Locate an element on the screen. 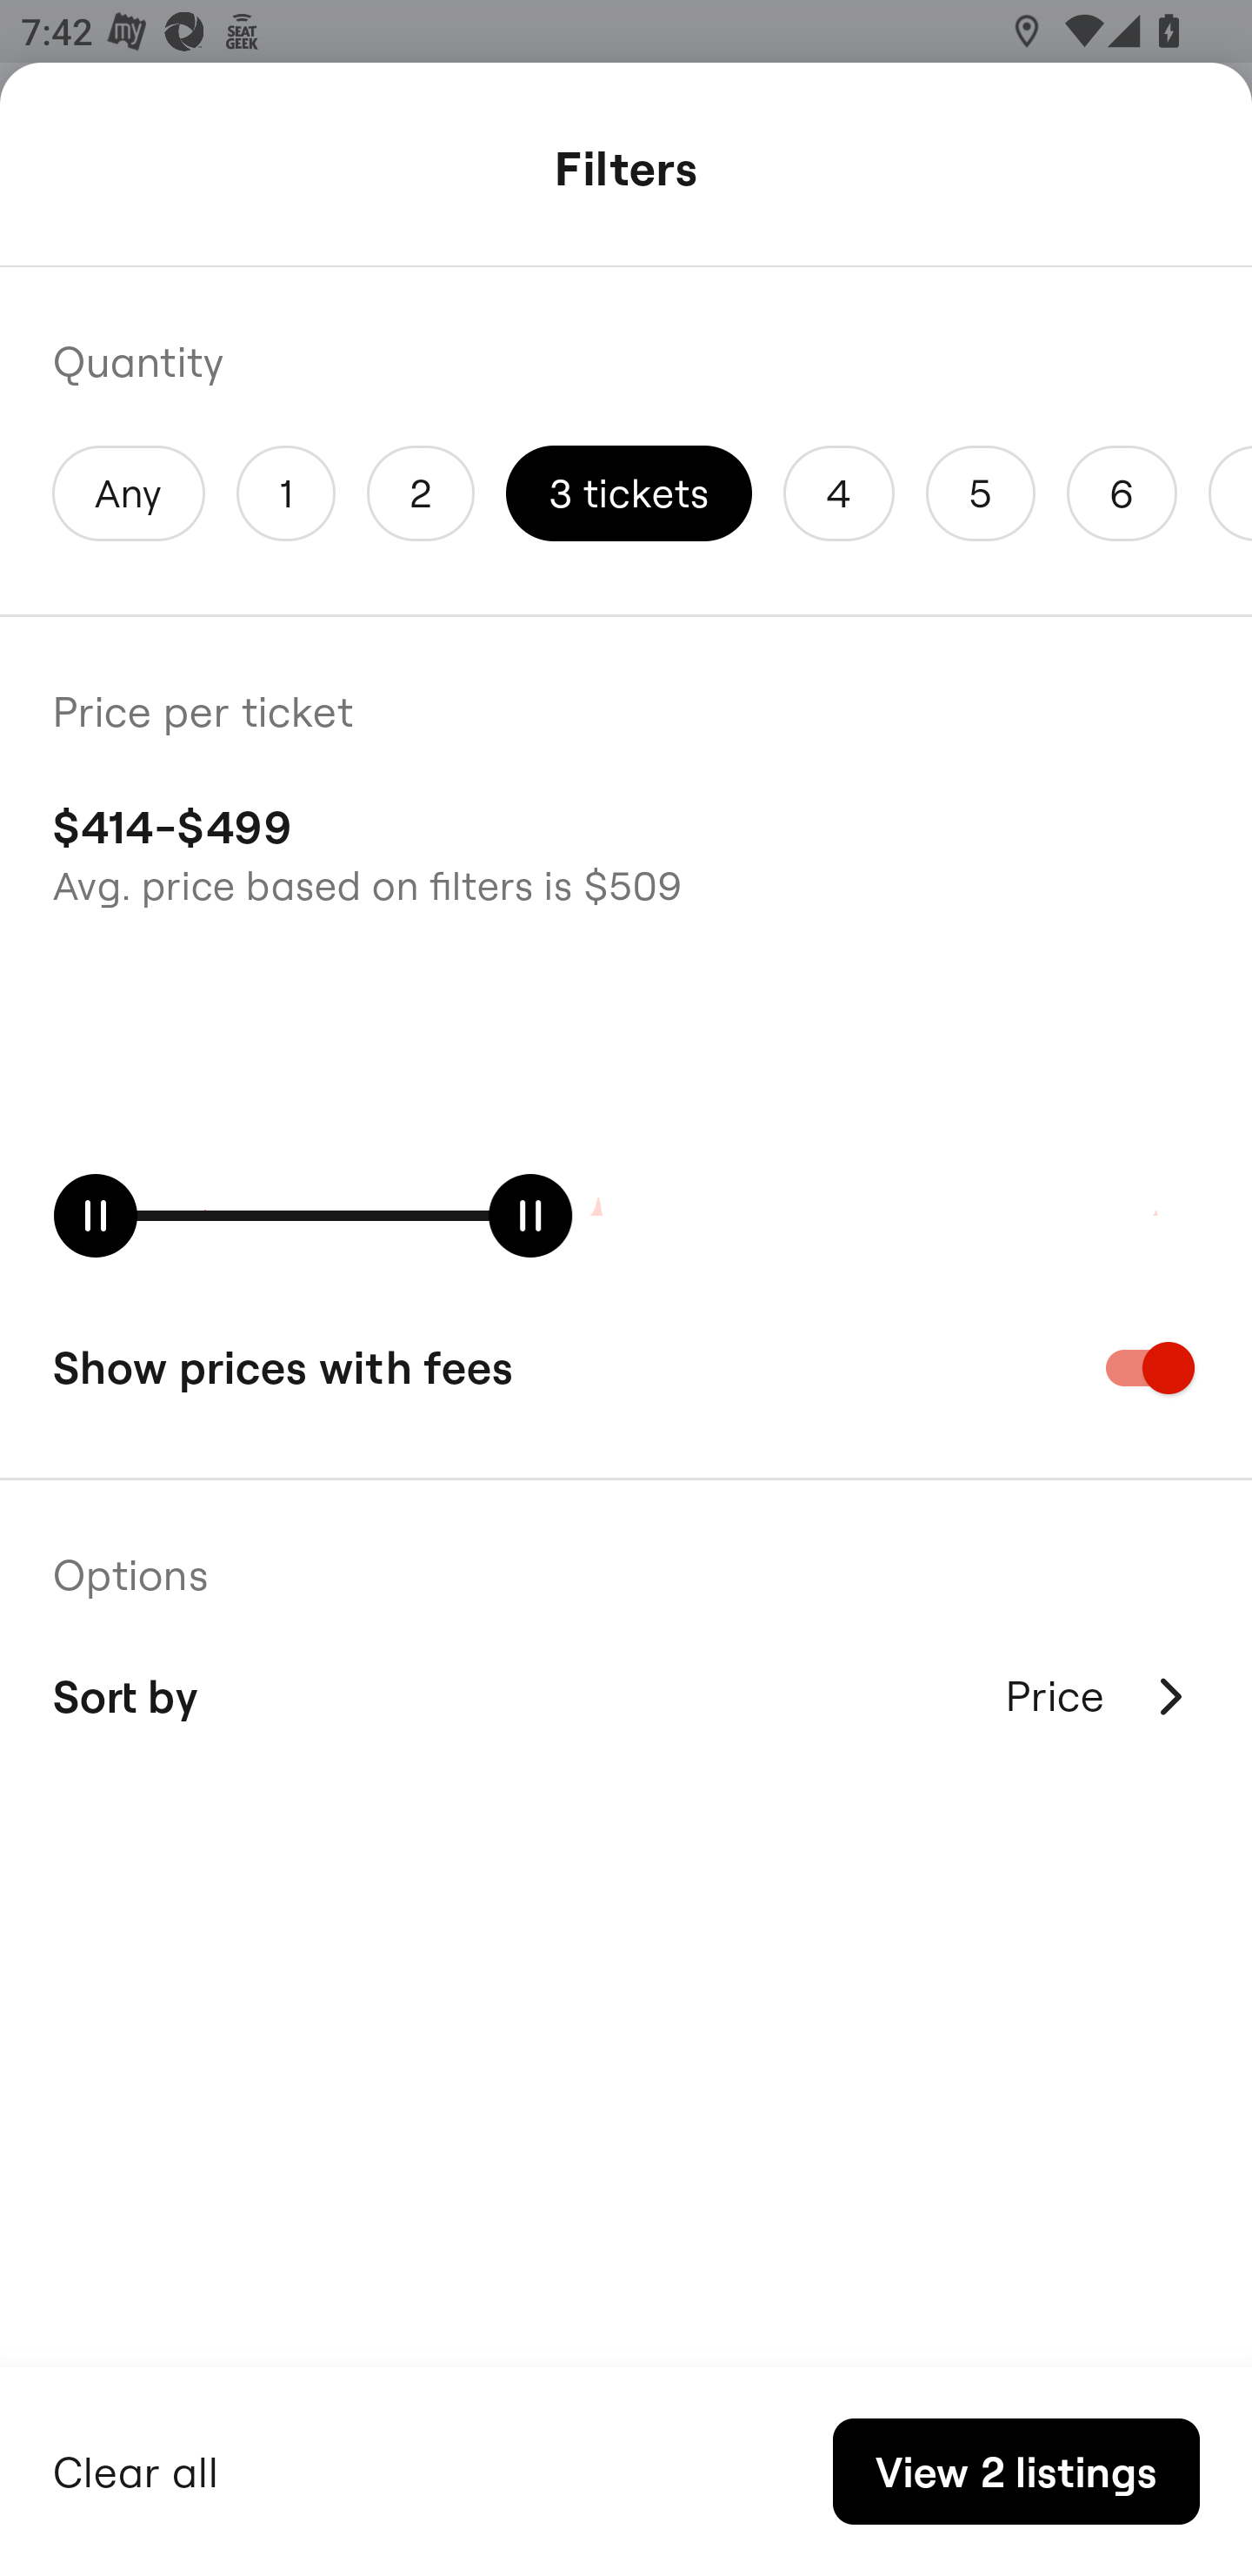  2 is located at coordinates (420, 493).